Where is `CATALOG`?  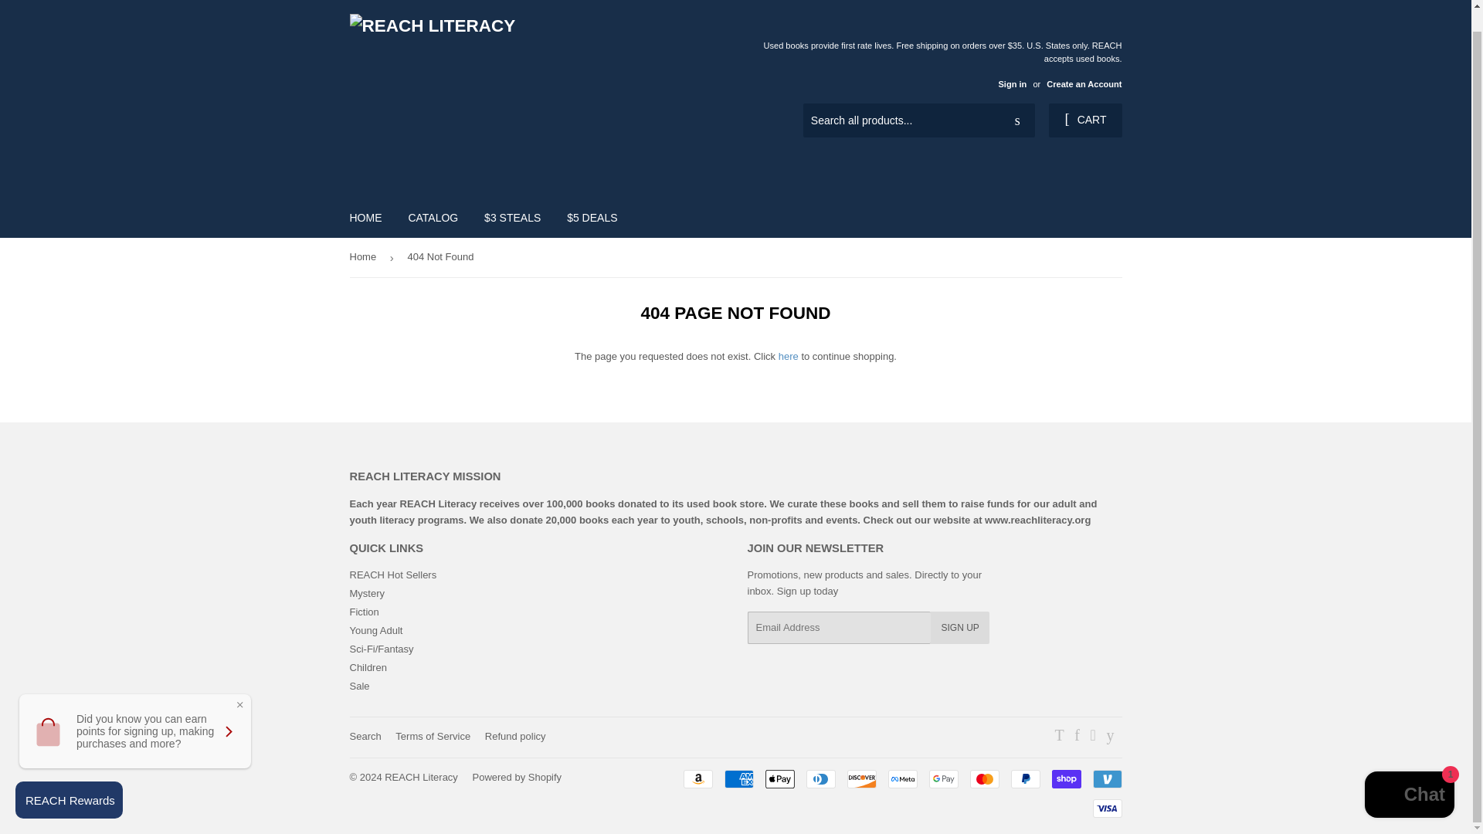 CATALOG is located at coordinates (433, 217).